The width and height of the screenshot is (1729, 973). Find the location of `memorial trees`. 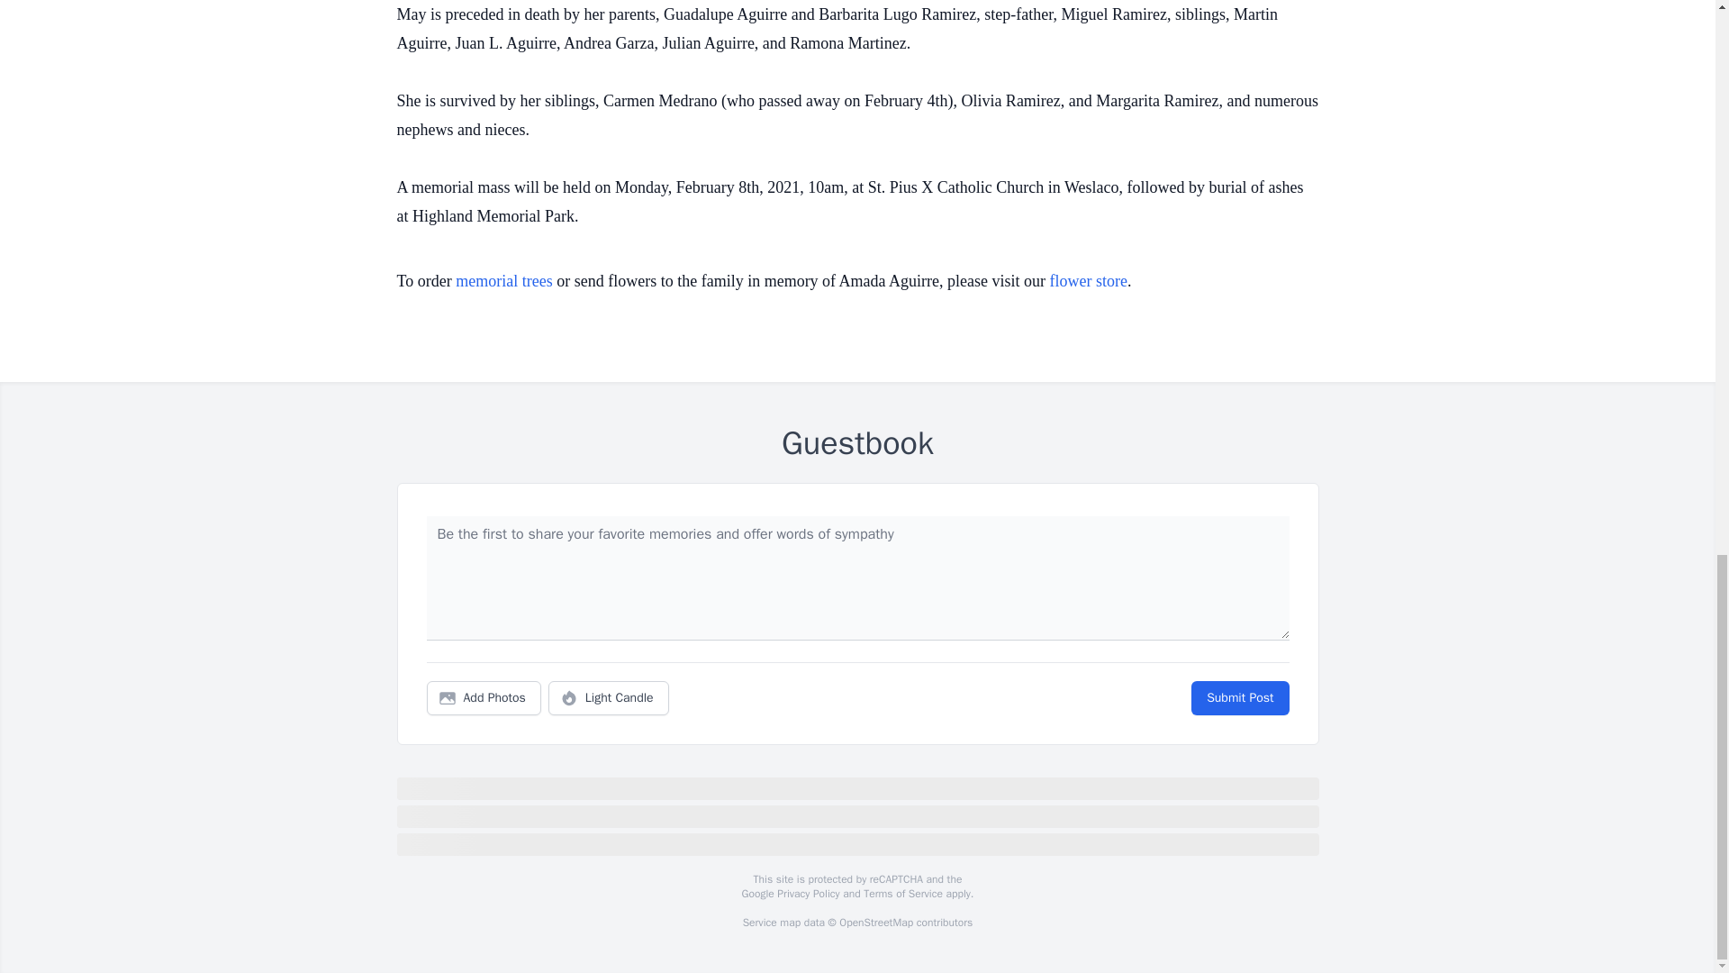

memorial trees is located at coordinates (503, 281).